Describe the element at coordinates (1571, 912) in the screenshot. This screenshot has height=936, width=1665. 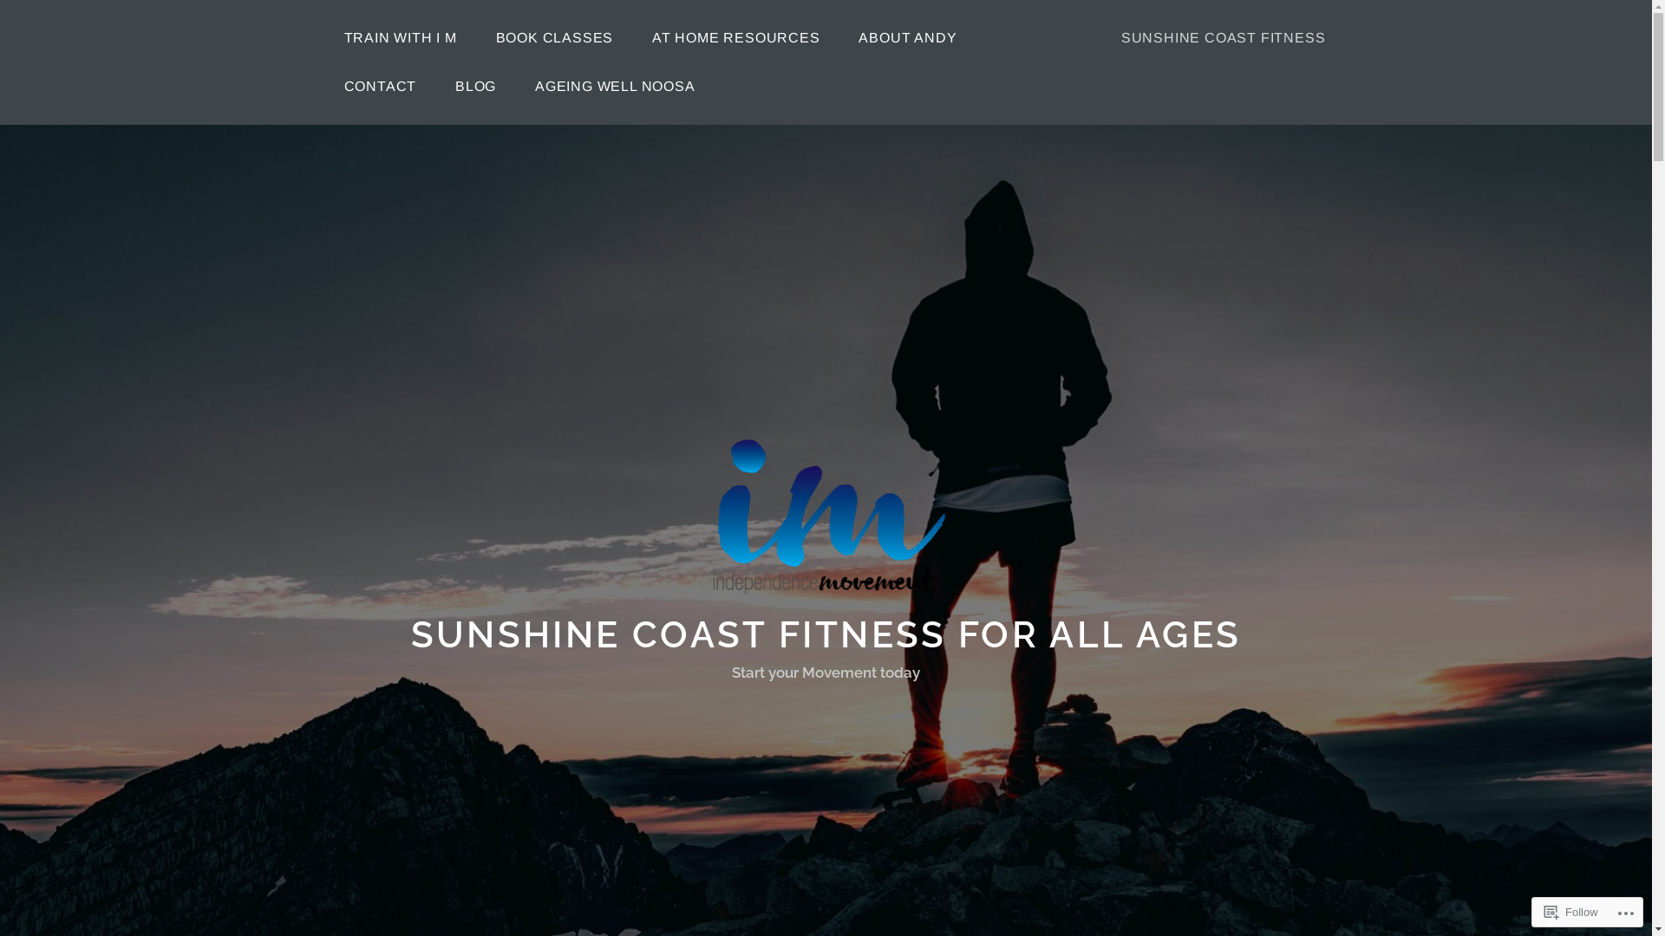
I see `Follow` at that location.